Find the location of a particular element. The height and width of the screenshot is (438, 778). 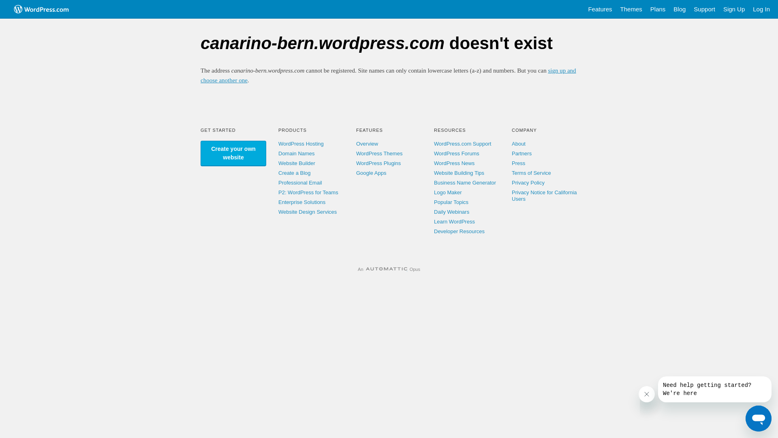

Daily Webinars is located at coordinates (451, 212).